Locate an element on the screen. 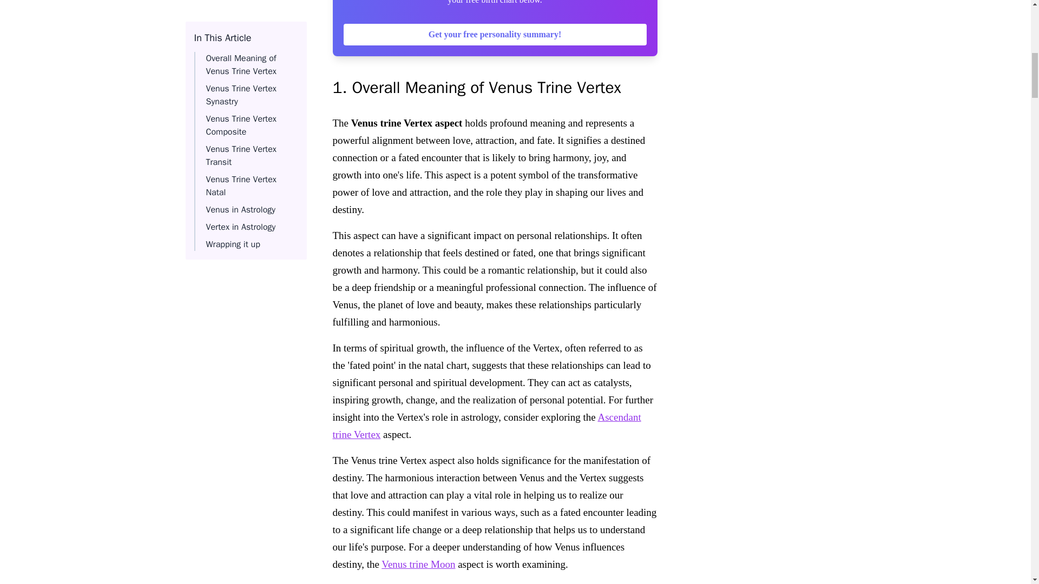 This screenshot has height=584, width=1039. Venus trine Moon is located at coordinates (418, 564).